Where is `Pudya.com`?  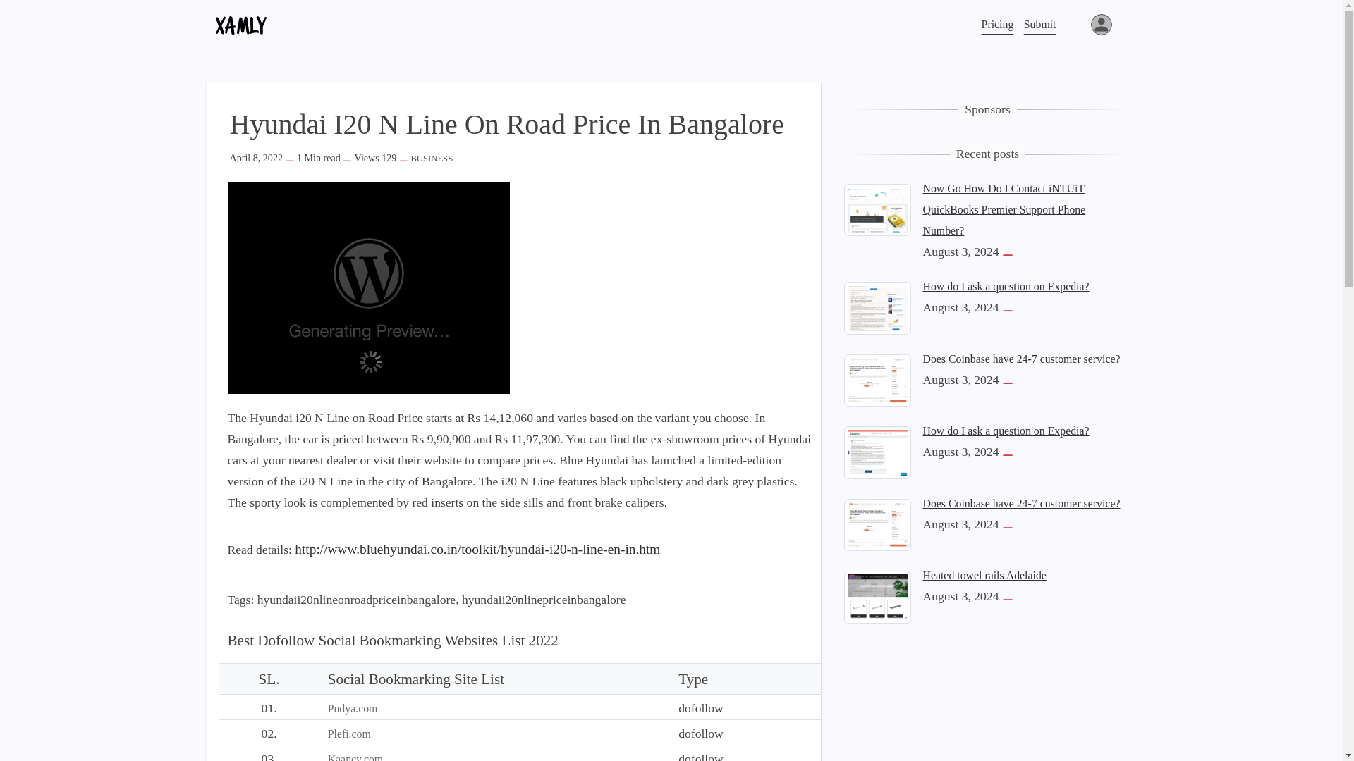
Pudya.com is located at coordinates (353, 708).